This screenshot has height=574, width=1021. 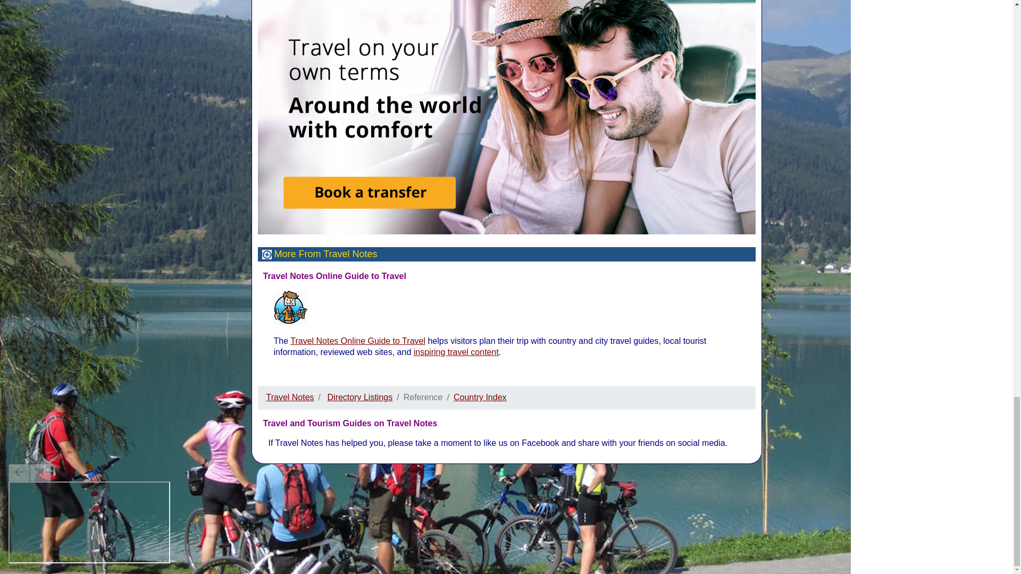 What do you see at coordinates (289, 397) in the screenshot?
I see `Travel Notes` at bounding box center [289, 397].